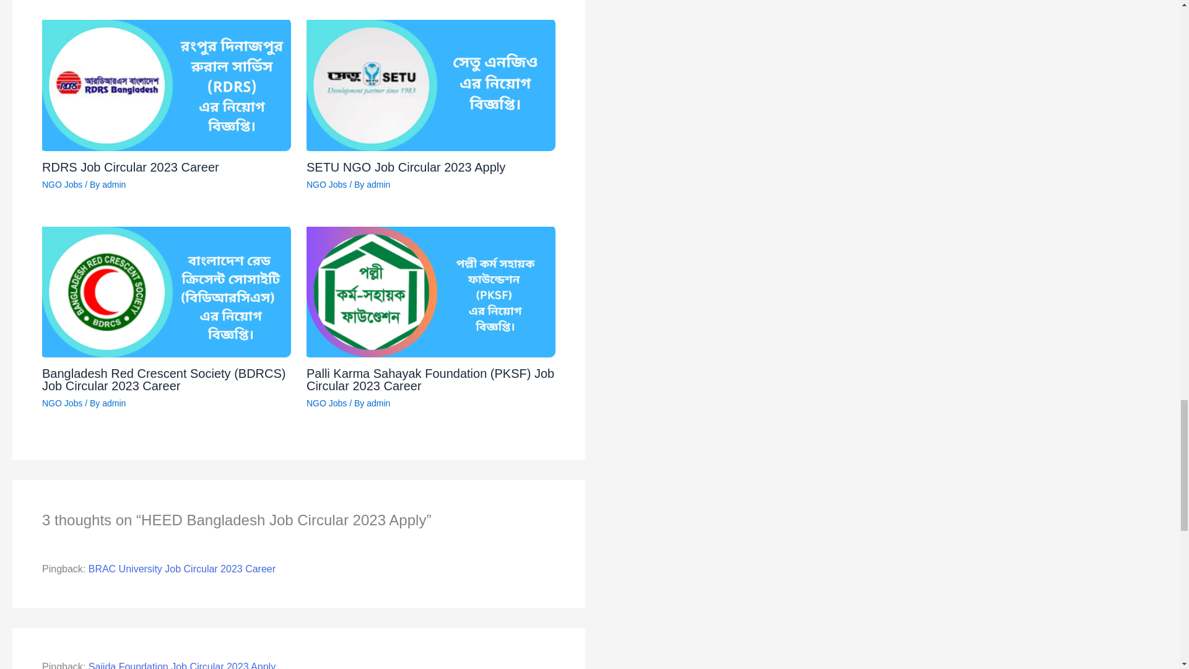 This screenshot has height=669, width=1189. I want to click on View all posts by admin, so click(114, 403).